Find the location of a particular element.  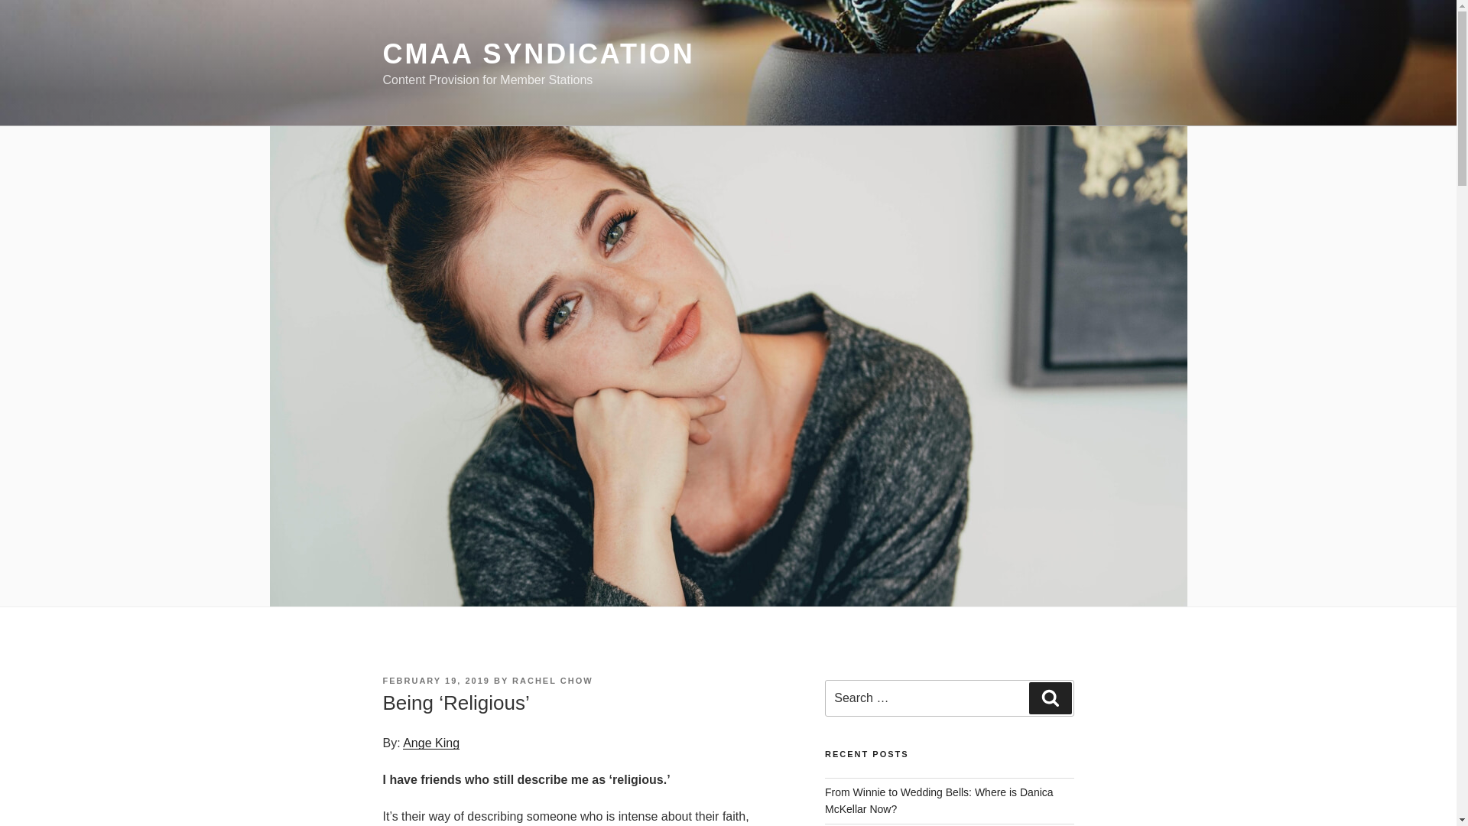

FEBRUARY 19, 2019 is located at coordinates (435, 681).